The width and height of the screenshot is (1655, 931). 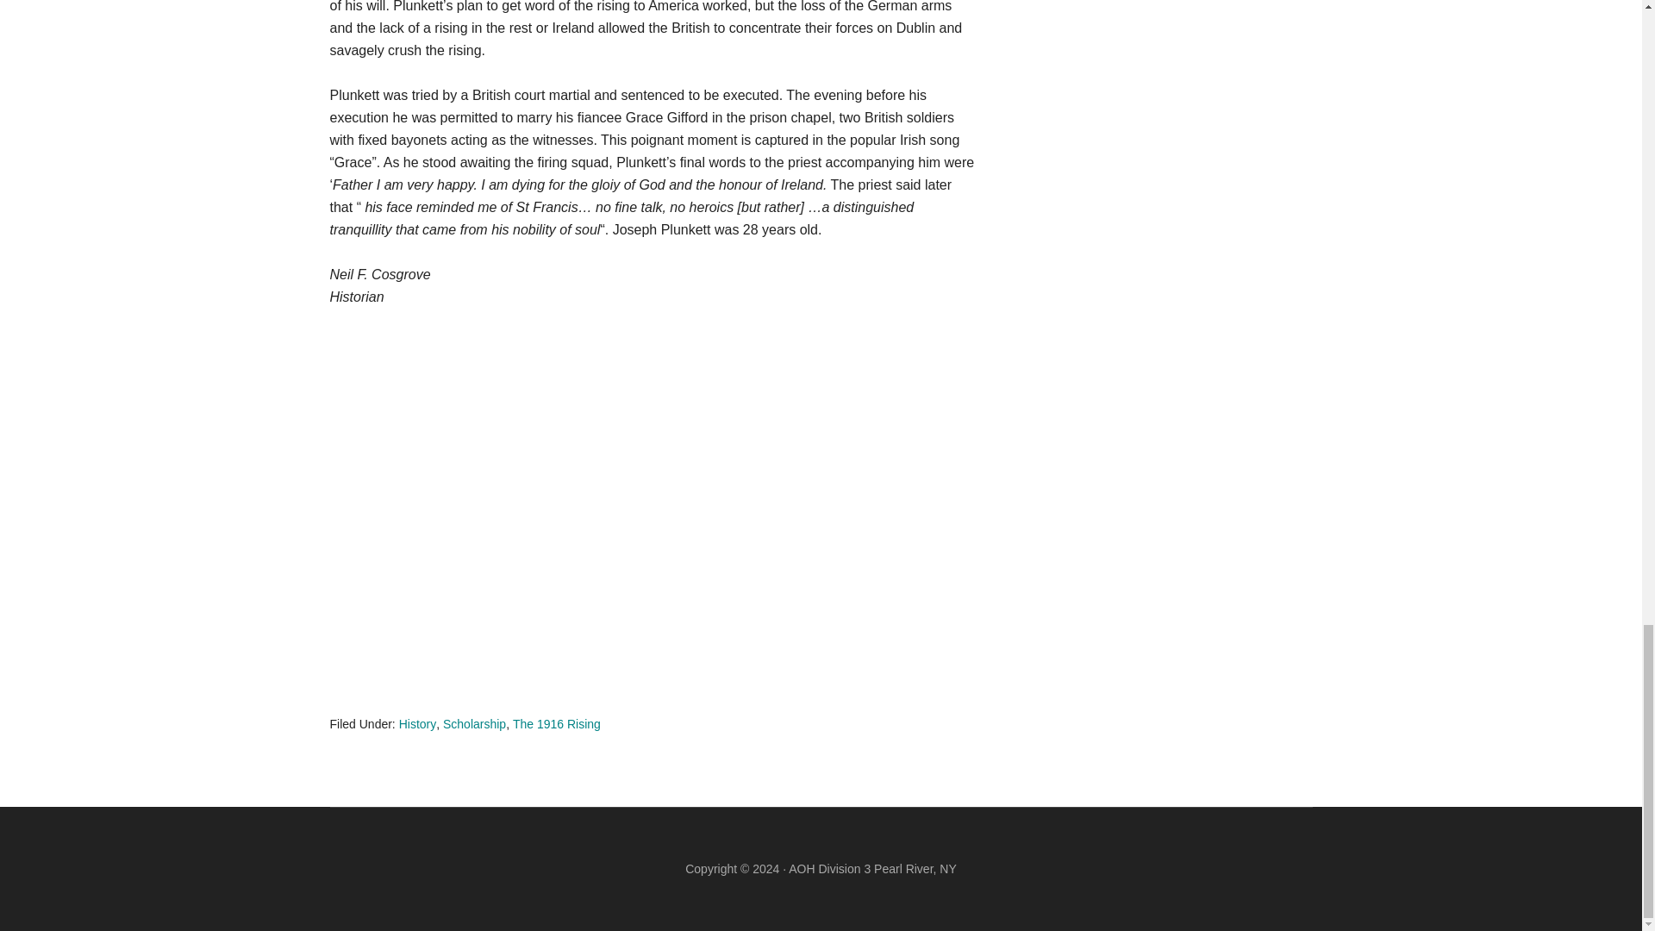 I want to click on The 1916 Rising, so click(x=557, y=723).